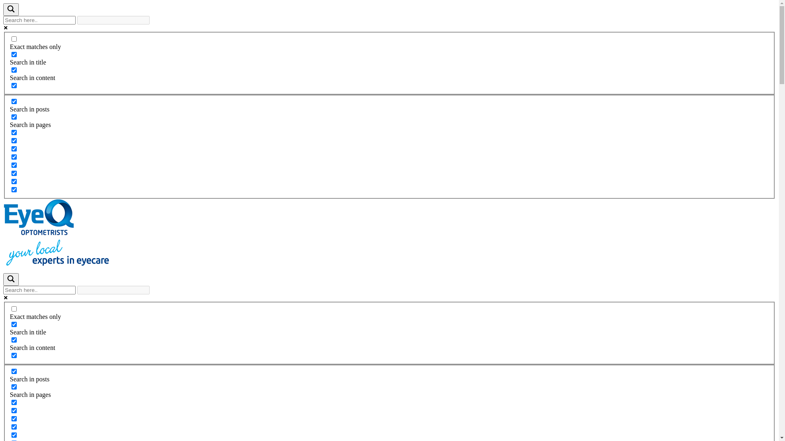 This screenshot has height=441, width=785. Describe the element at coordinates (39, 218) in the screenshot. I see `EyeQ Optometrists` at that location.